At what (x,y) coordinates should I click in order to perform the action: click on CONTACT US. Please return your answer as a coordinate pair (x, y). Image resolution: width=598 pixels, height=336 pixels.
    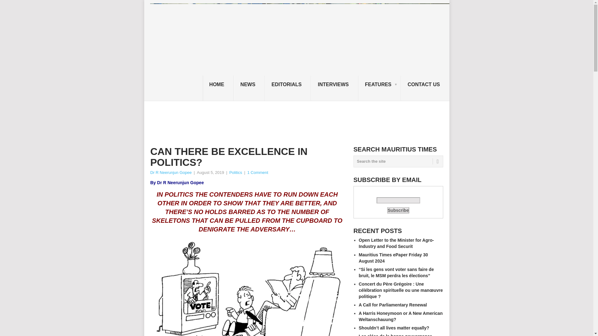
    Looking at the image, I should click on (425, 88).